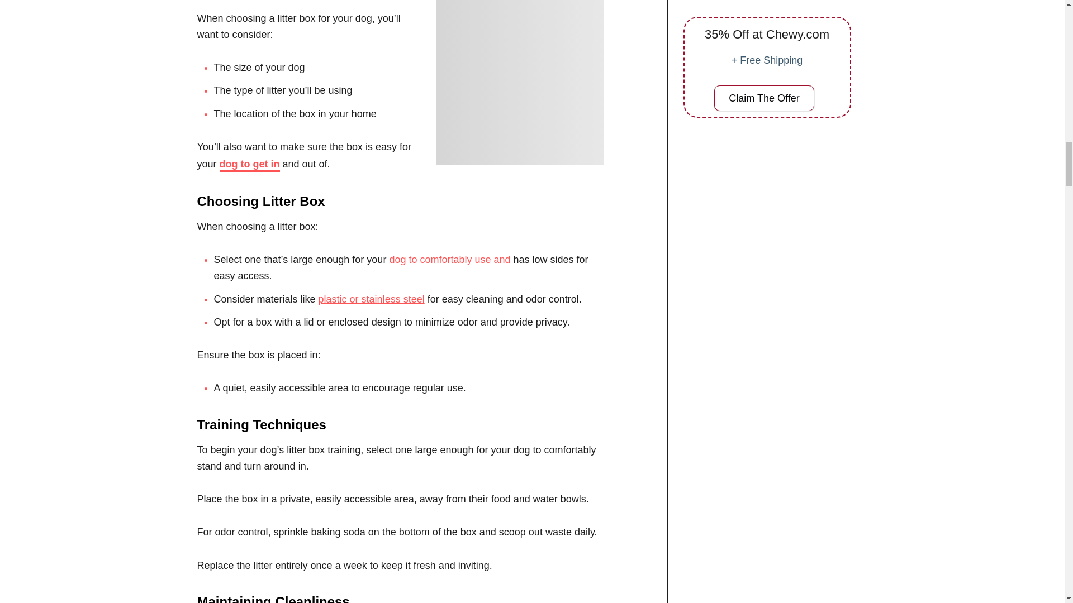 This screenshot has width=1073, height=603. What do you see at coordinates (250, 165) in the screenshot?
I see `dog to get in` at bounding box center [250, 165].